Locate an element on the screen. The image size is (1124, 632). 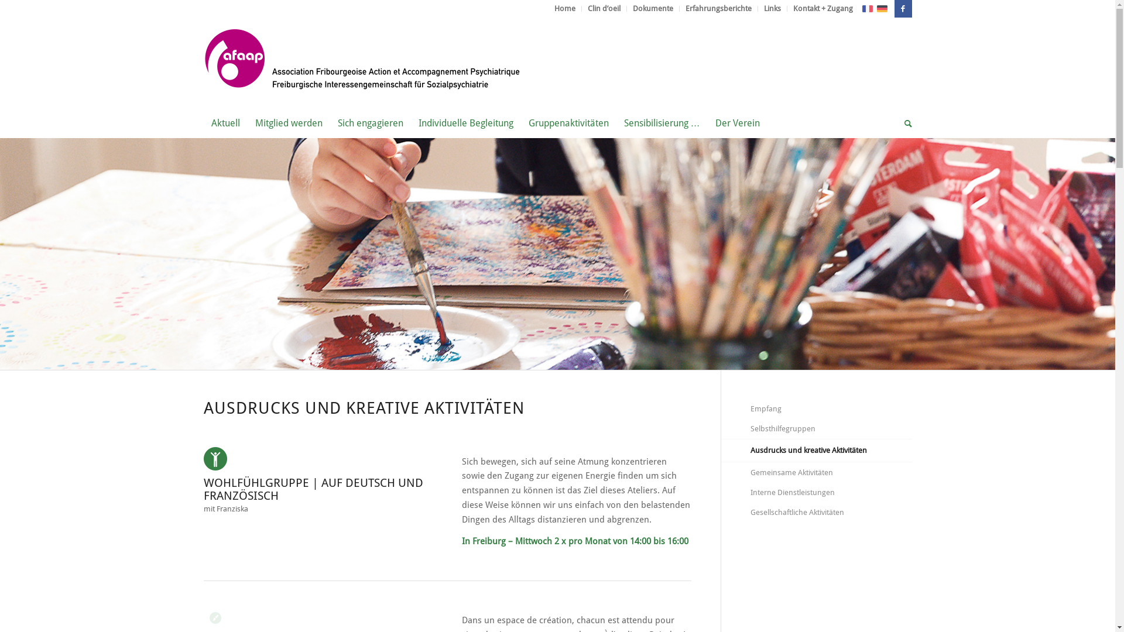
Mitglied werden is located at coordinates (288, 123).